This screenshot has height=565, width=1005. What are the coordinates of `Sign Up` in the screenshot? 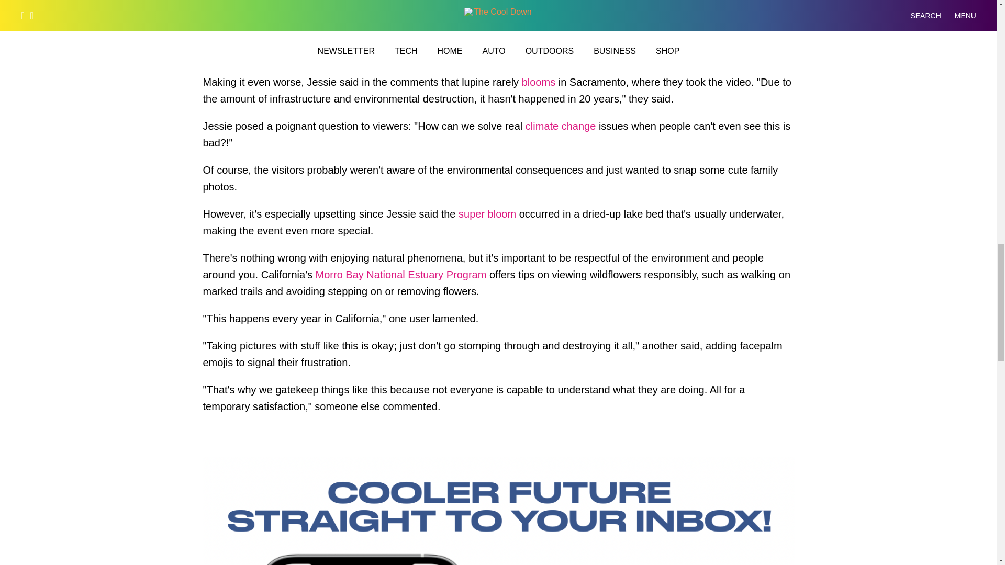 It's located at (717, 15).